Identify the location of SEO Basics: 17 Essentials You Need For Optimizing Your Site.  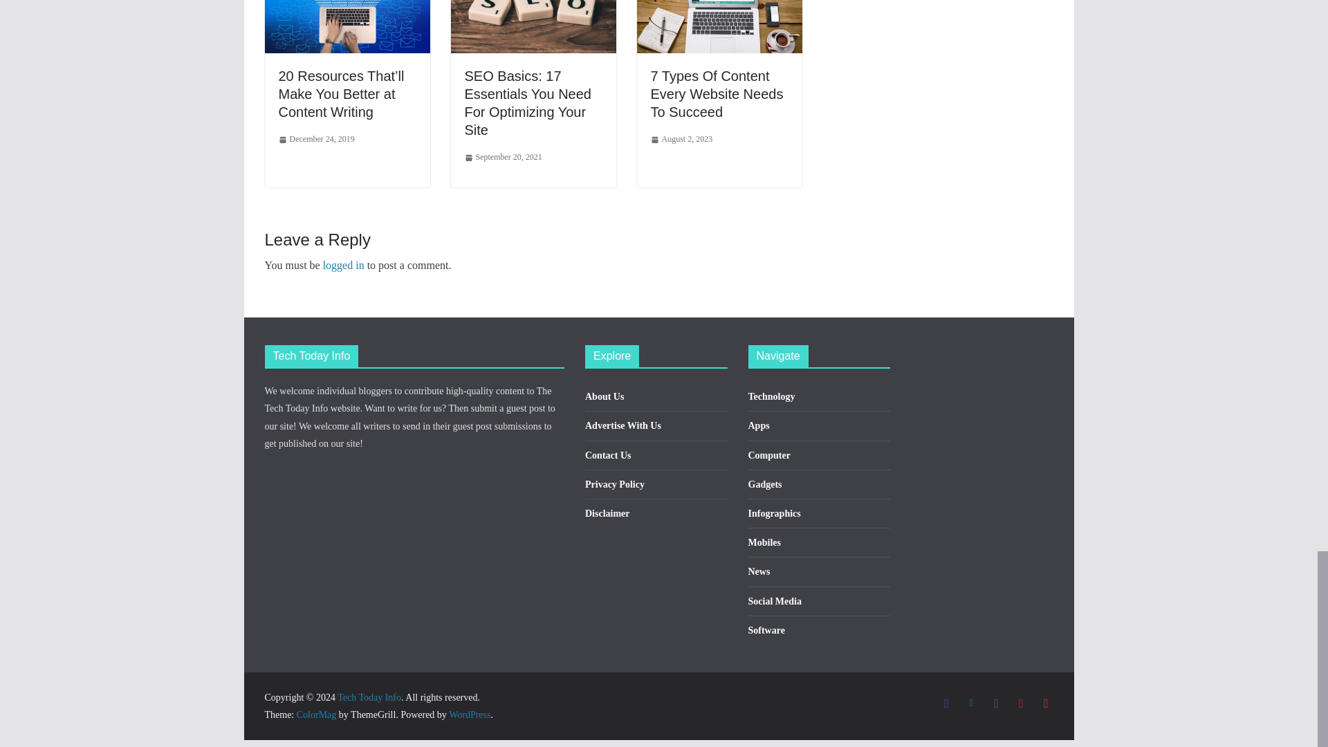
(528, 102).